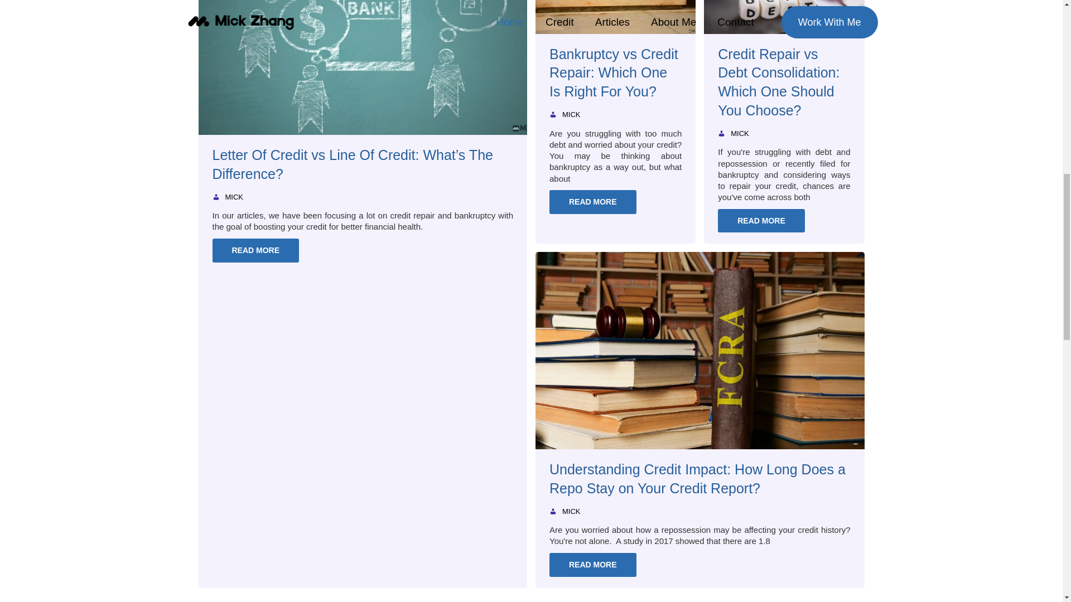  What do you see at coordinates (740, 134) in the screenshot?
I see `MICK` at bounding box center [740, 134].